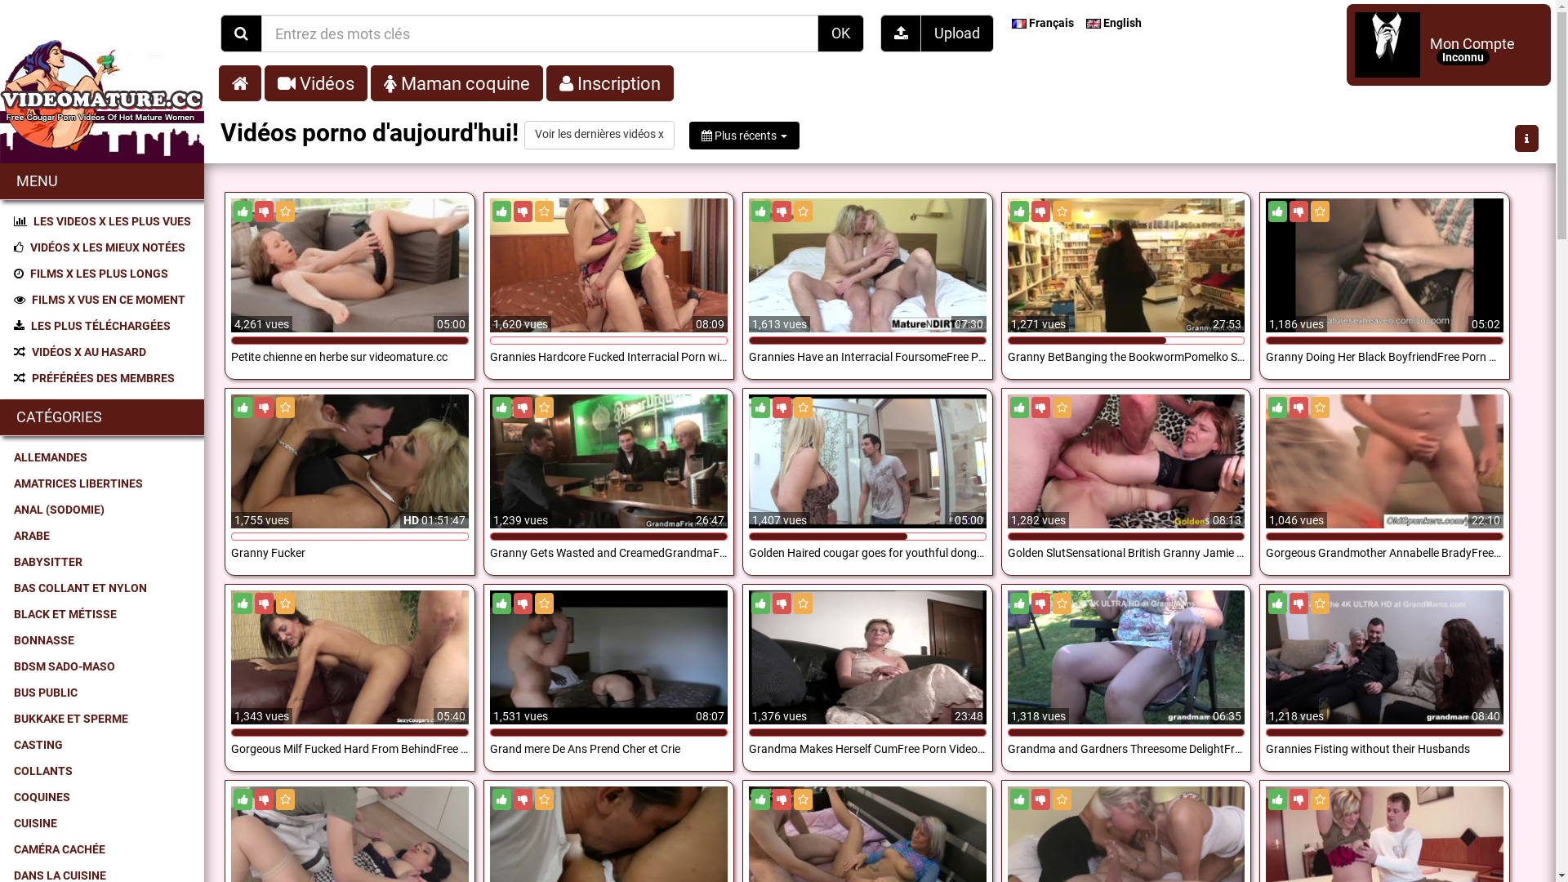 The height and width of the screenshot is (882, 1568). I want to click on En favori, so click(803, 604).